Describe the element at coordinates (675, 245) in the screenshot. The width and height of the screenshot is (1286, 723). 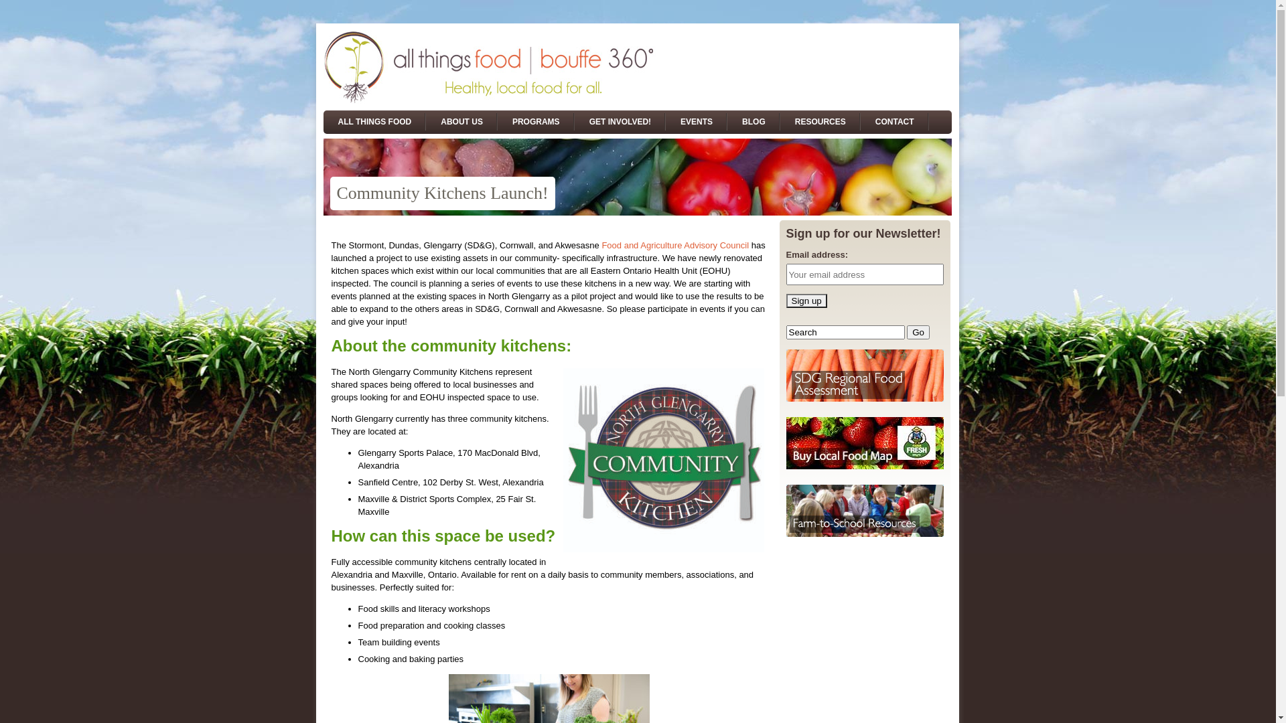
I see `Food and Agriculture Advisory Council` at that location.